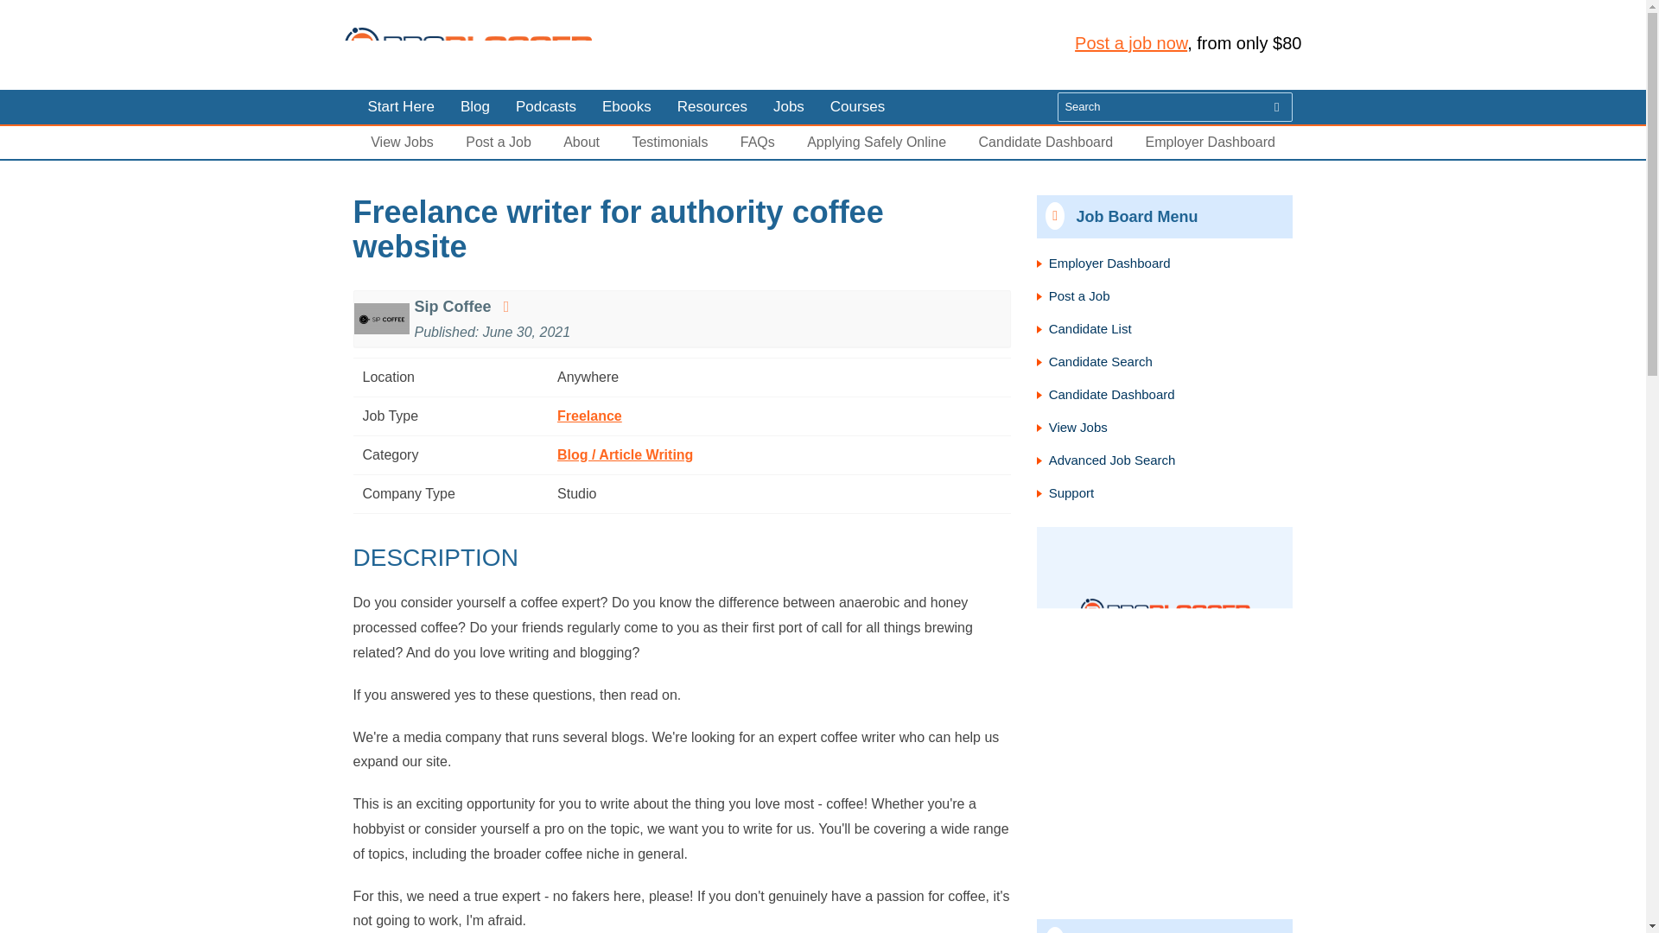 The width and height of the screenshot is (1659, 933). Describe the element at coordinates (589, 416) in the screenshot. I see `Freelance` at that location.